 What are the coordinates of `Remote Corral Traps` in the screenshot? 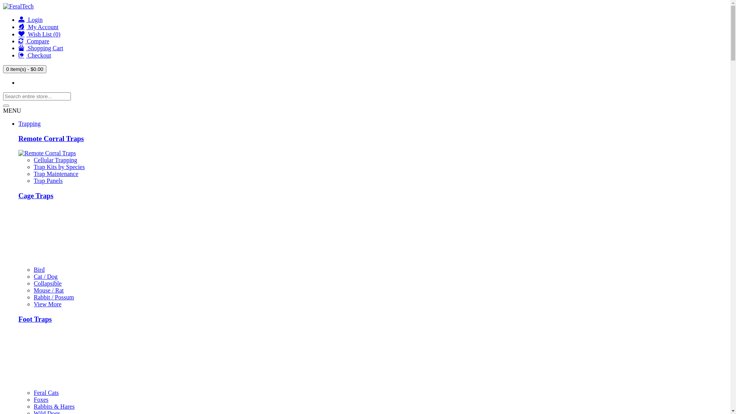 It's located at (51, 139).